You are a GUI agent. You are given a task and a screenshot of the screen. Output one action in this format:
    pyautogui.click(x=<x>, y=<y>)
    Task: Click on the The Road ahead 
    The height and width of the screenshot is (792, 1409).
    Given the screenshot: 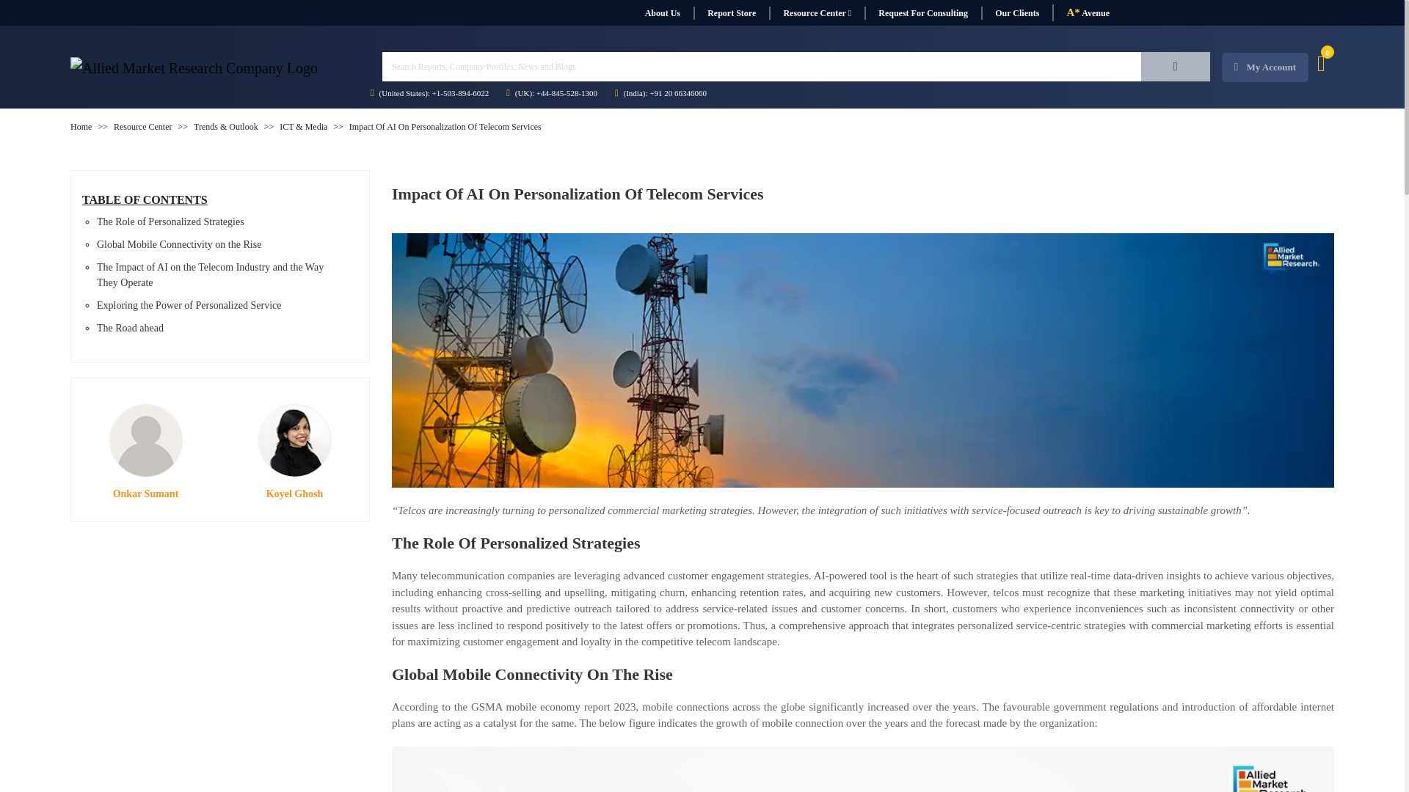 What is the action you would take?
    pyautogui.click(x=130, y=327)
    